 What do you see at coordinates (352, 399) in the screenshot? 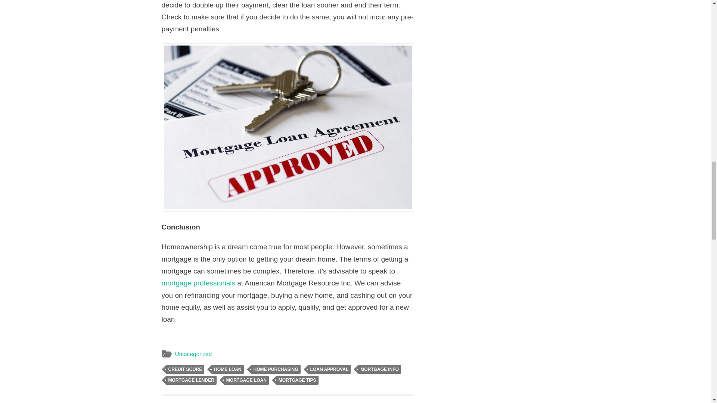
I see `HOME PURCHASING` at bounding box center [352, 399].